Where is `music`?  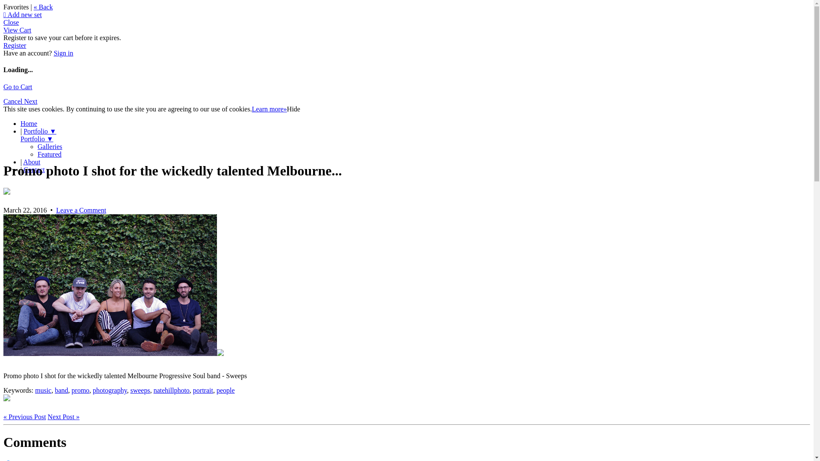 music is located at coordinates (43, 390).